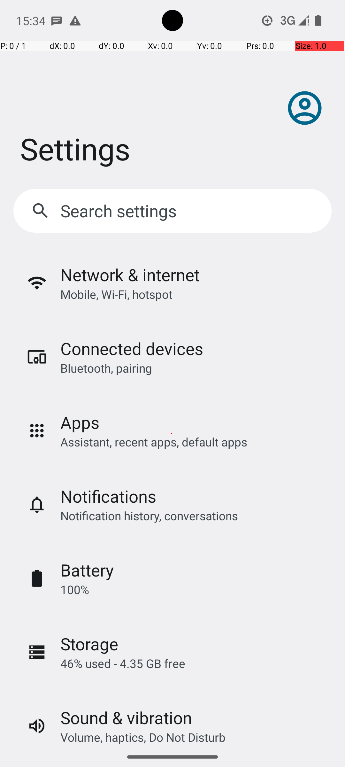 Image resolution: width=345 pixels, height=767 pixels. Describe the element at coordinates (75, 589) in the screenshot. I see `100%` at that location.